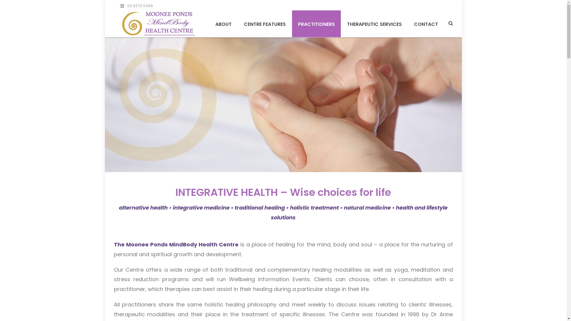 The width and height of the screenshot is (571, 321). I want to click on CONTACT, so click(426, 24).